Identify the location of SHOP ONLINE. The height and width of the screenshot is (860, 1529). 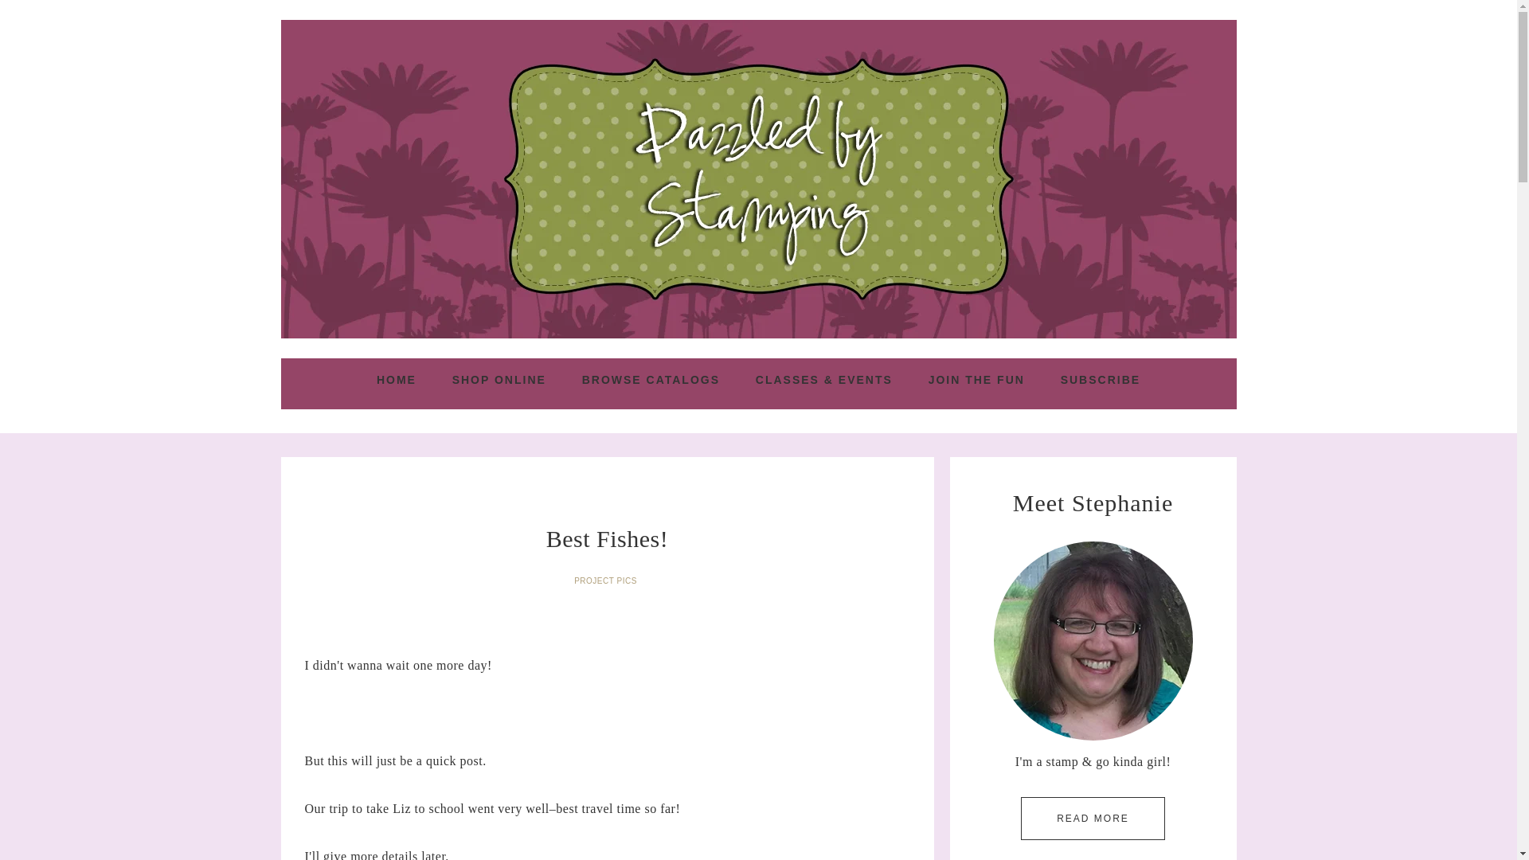
(499, 380).